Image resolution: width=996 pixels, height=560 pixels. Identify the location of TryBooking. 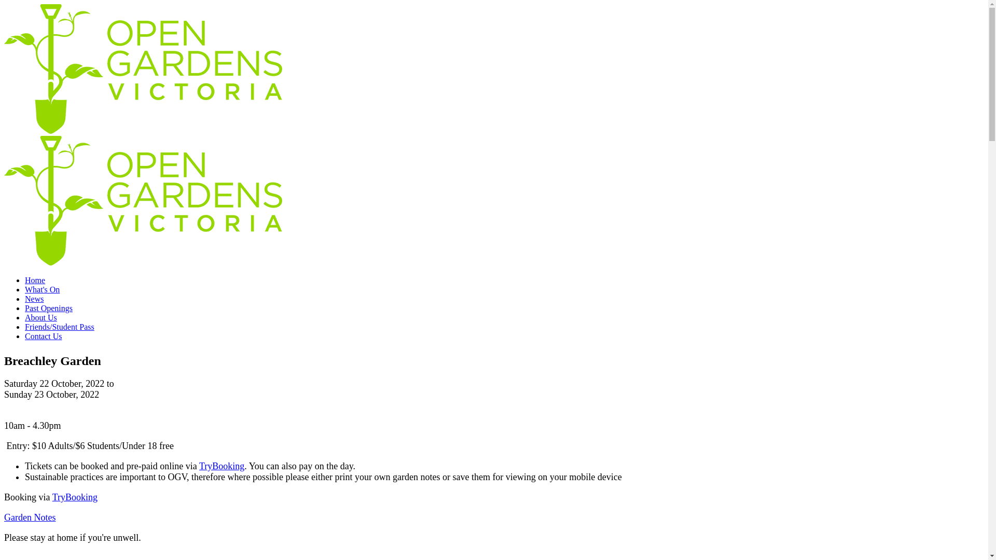
(75, 497).